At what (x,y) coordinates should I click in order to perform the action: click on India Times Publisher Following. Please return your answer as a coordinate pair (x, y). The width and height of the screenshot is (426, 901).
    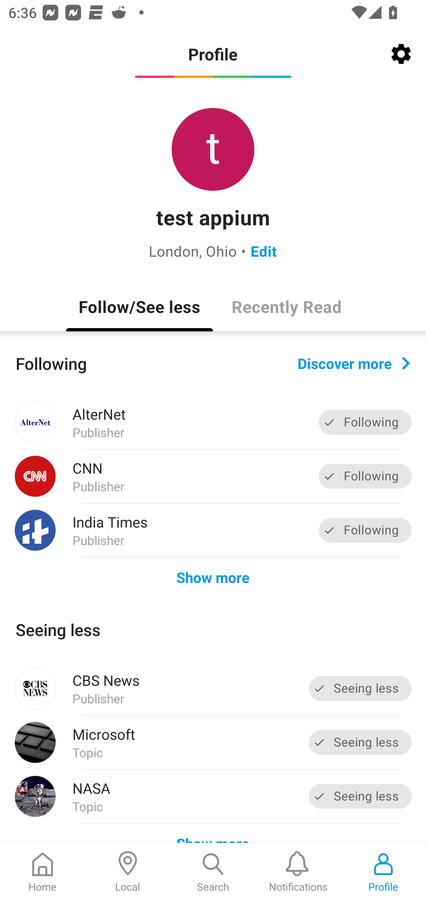
    Looking at the image, I should click on (213, 530).